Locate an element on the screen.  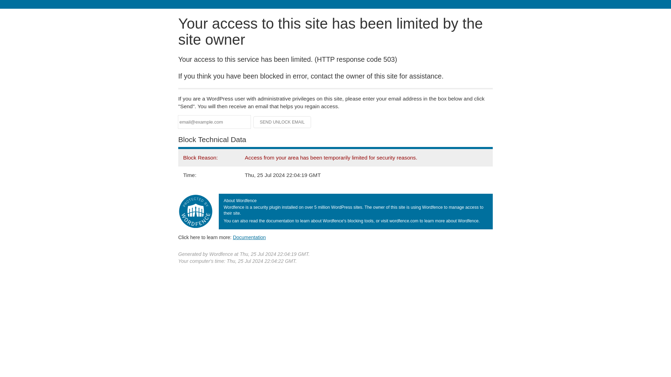
Send Unlock Email is located at coordinates (282, 122).